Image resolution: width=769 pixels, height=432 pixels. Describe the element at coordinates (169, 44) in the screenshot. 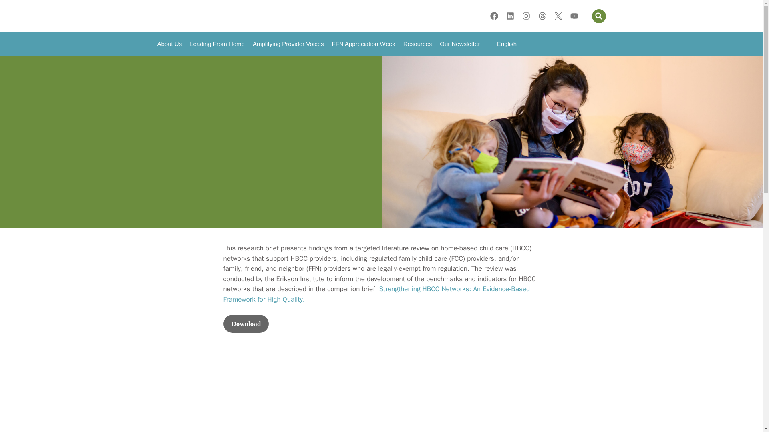

I see `About Us` at that location.